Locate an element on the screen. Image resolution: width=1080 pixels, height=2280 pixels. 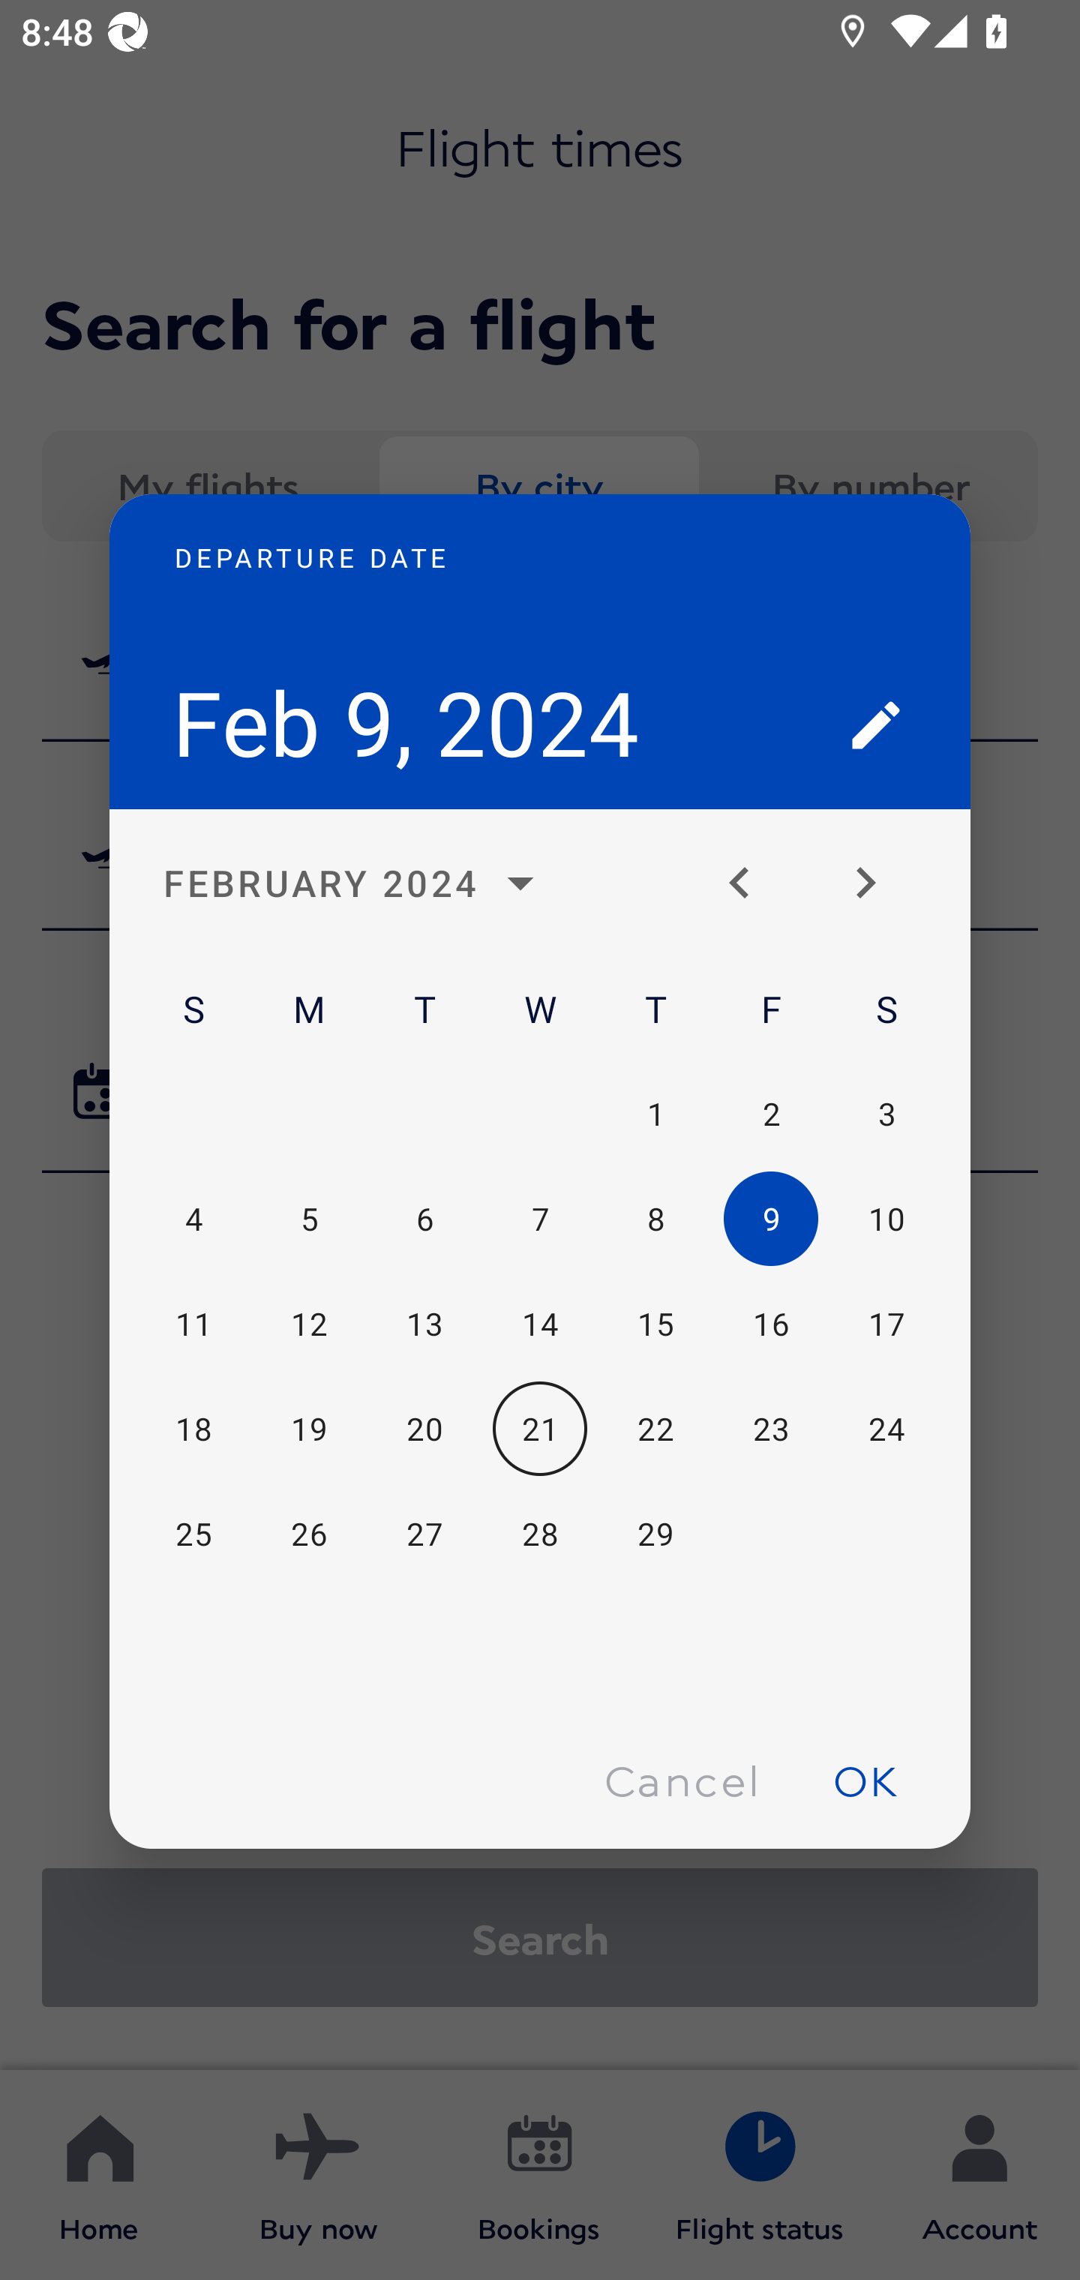
29 Thu, Feb 29 is located at coordinates (655, 1534).